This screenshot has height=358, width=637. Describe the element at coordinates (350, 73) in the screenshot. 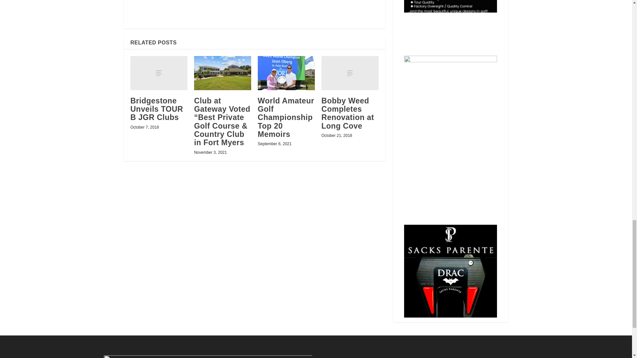

I see `Bobby Weed Completes Renovation at Long Cove` at that location.